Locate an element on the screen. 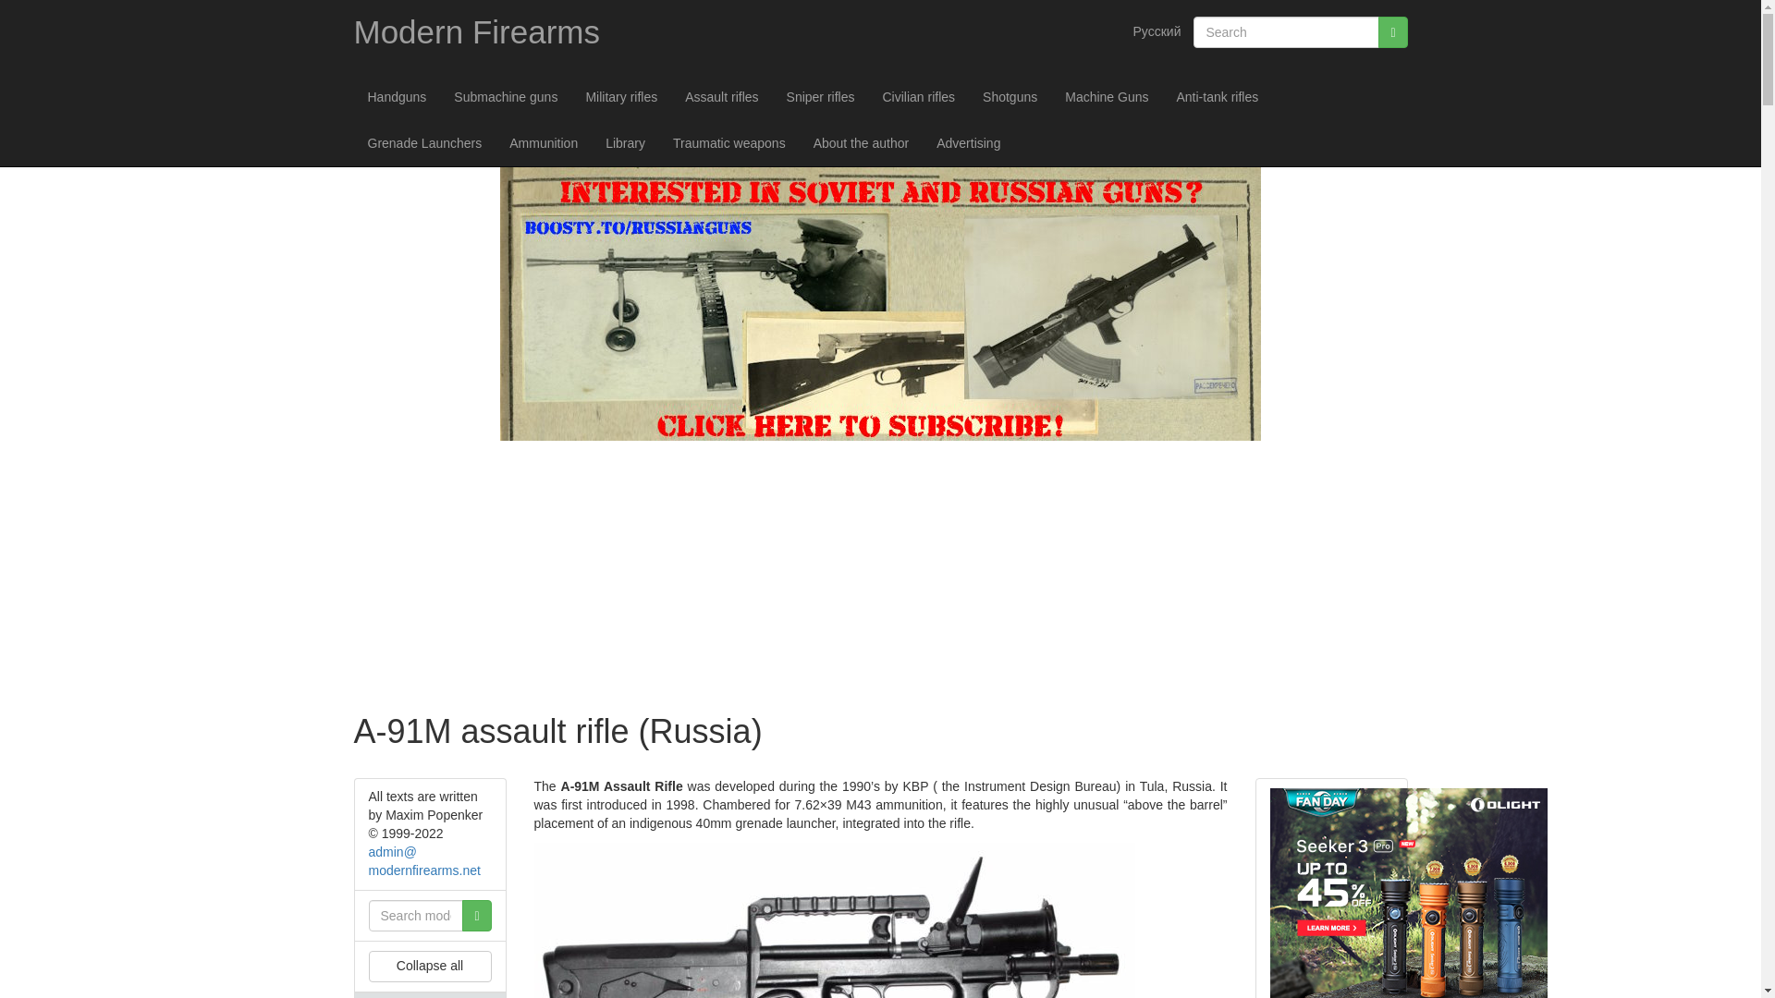 The width and height of the screenshot is (1775, 998). Sniper rifles is located at coordinates (821, 96).